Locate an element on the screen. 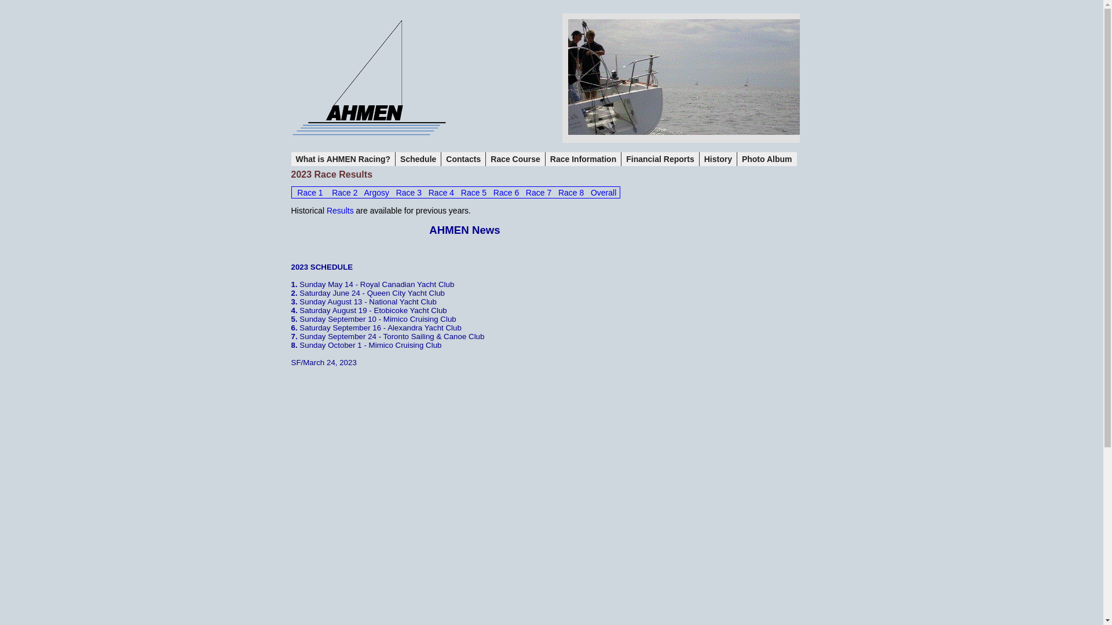  Race 3 is located at coordinates (409, 193).